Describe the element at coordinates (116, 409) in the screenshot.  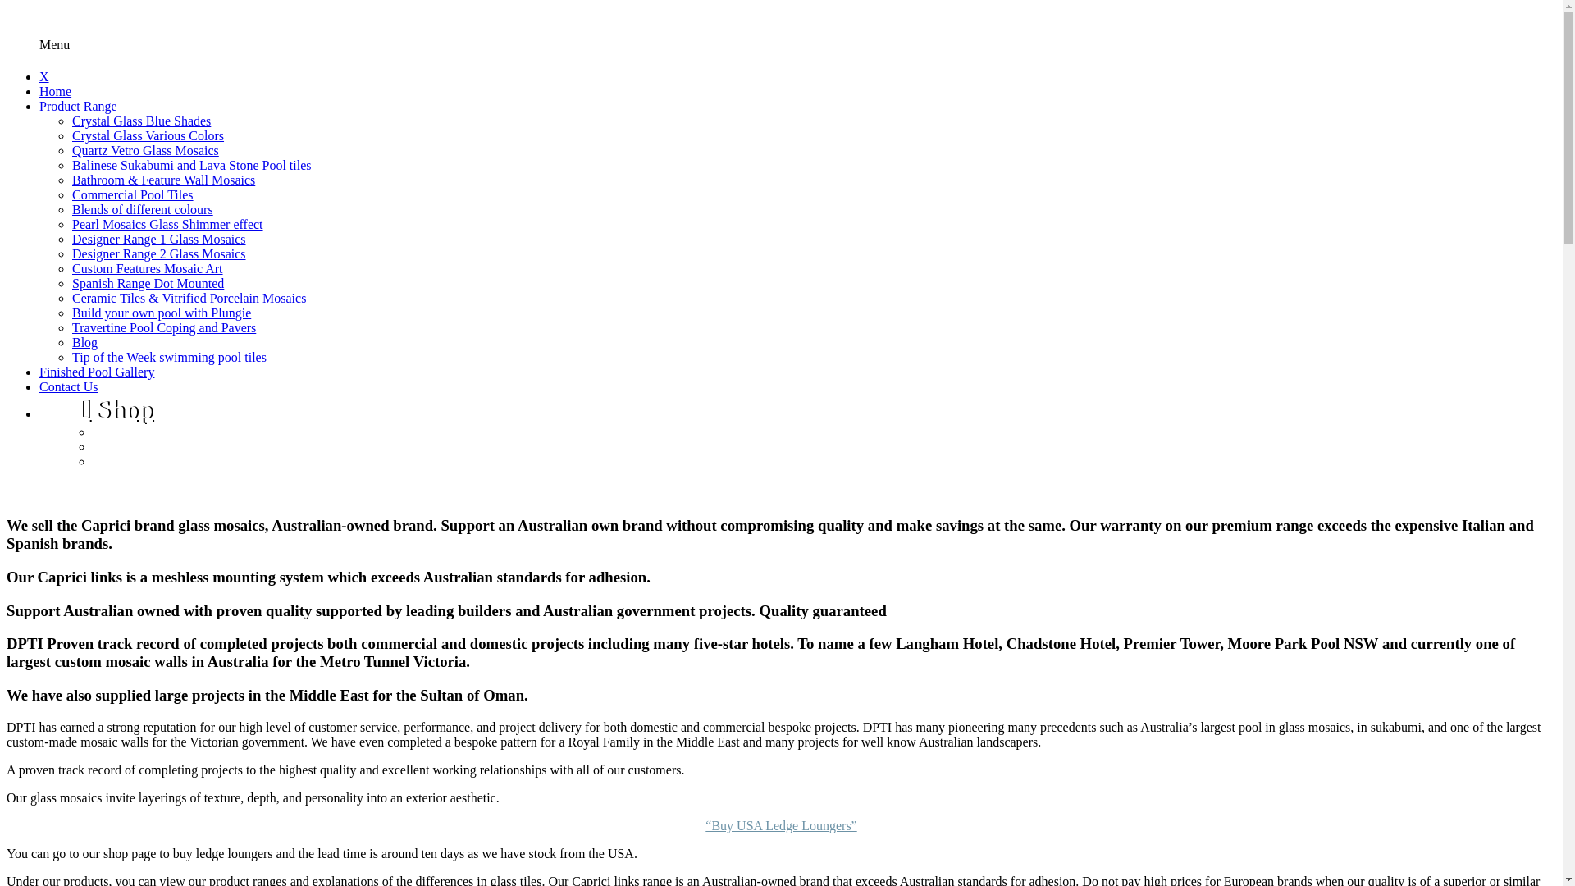
I see `Shop` at that location.